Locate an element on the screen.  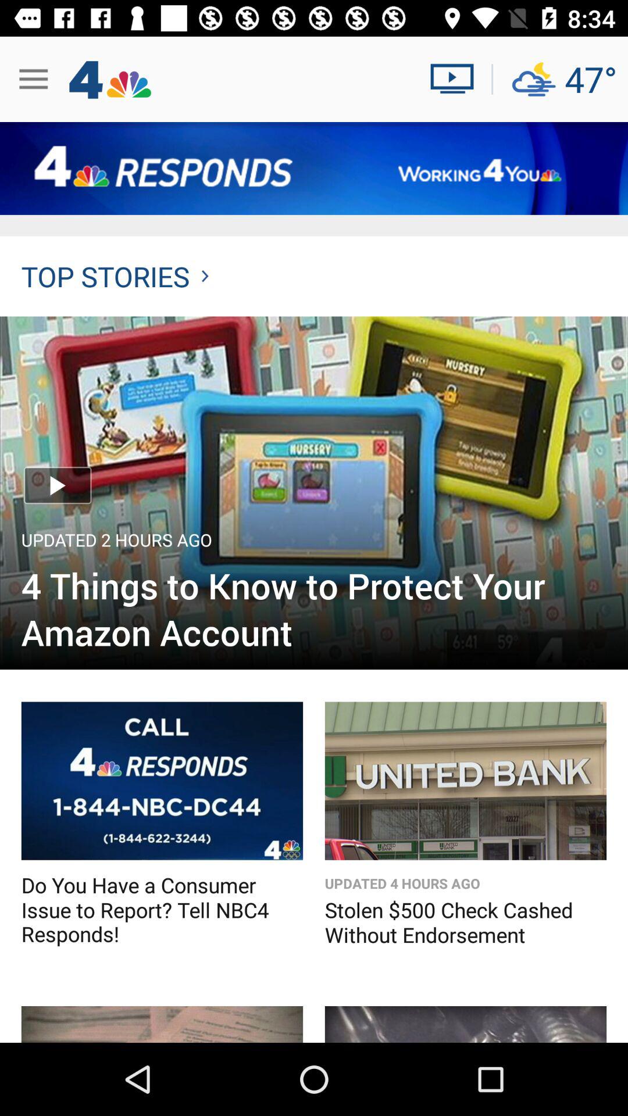
click to new stories is located at coordinates (162, 1024).